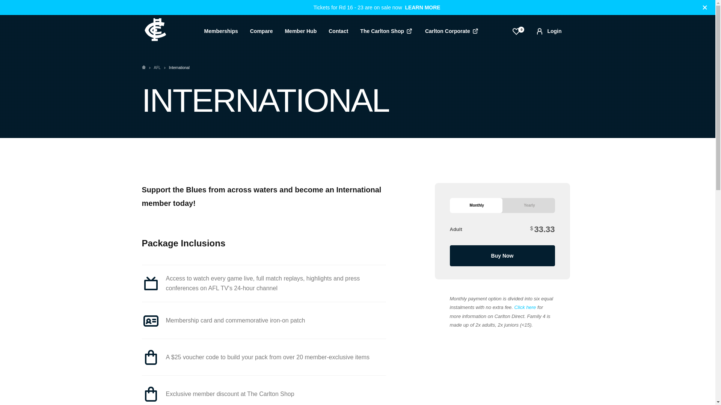 Image resolution: width=721 pixels, height=405 pixels. Describe the element at coordinates (502, 256) in the screenshot. I see `Buy Now` at that location.